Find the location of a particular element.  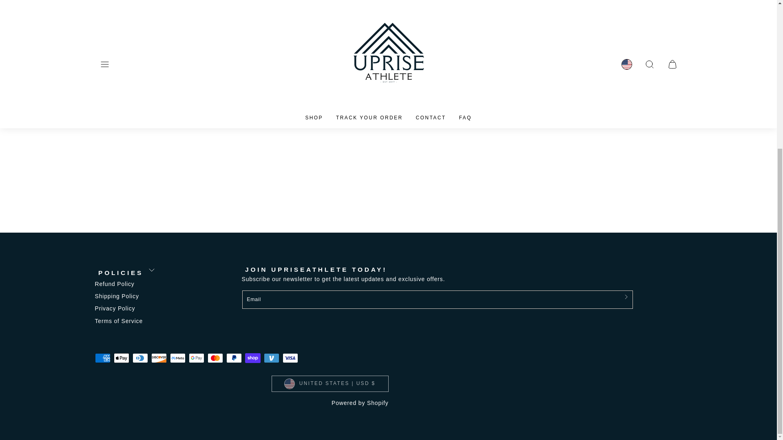

Terms of Service is located at coordinates (118, 321).